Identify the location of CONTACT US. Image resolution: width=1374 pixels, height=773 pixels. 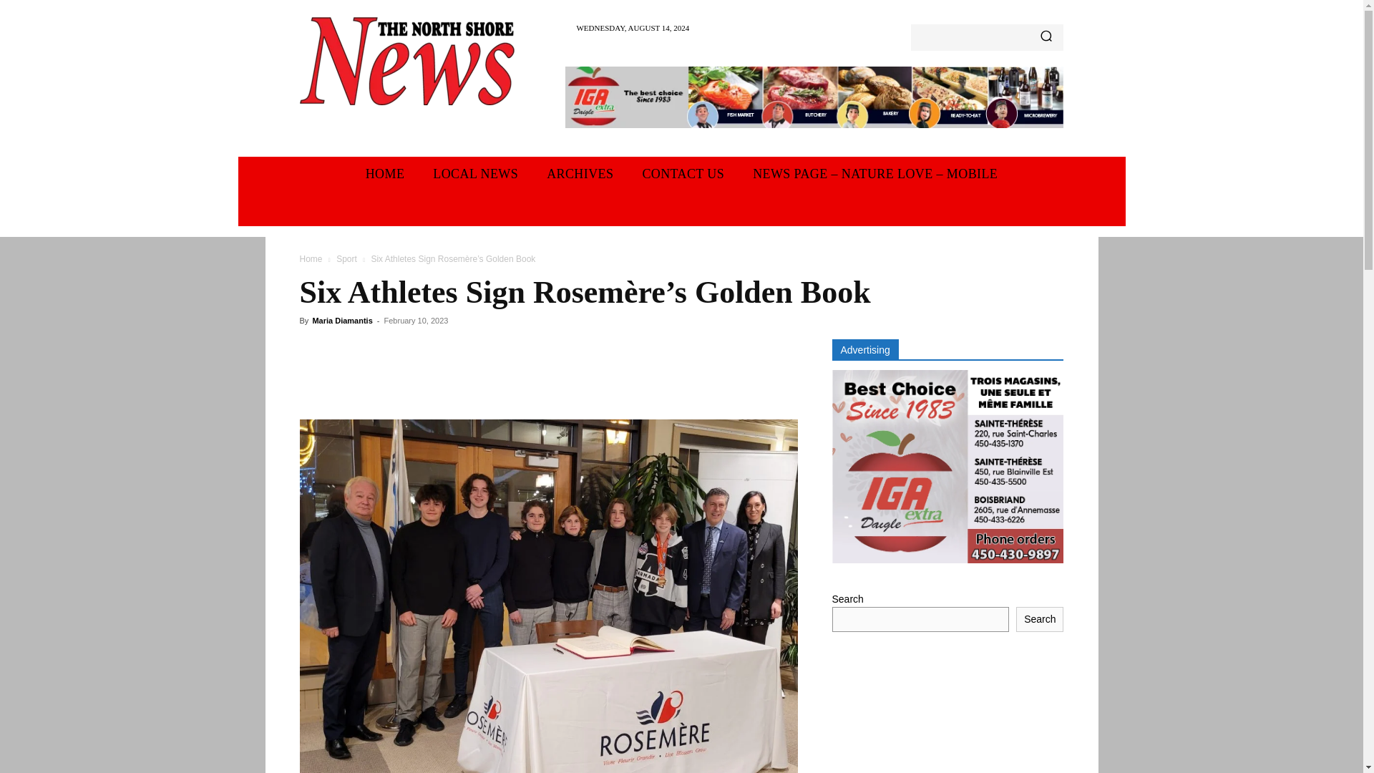
(683, 174).